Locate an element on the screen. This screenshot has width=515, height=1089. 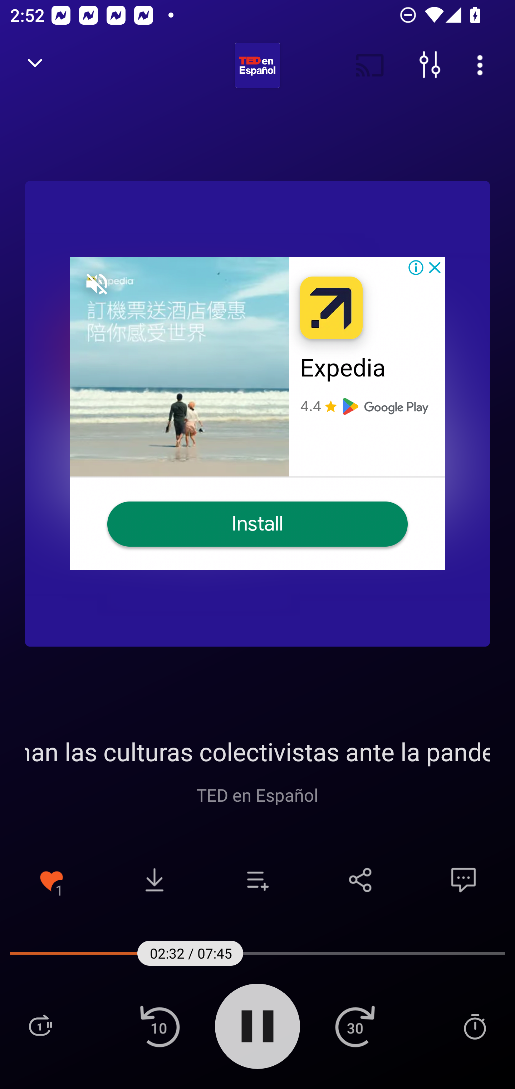
Install is located at coordinates (257, 524).